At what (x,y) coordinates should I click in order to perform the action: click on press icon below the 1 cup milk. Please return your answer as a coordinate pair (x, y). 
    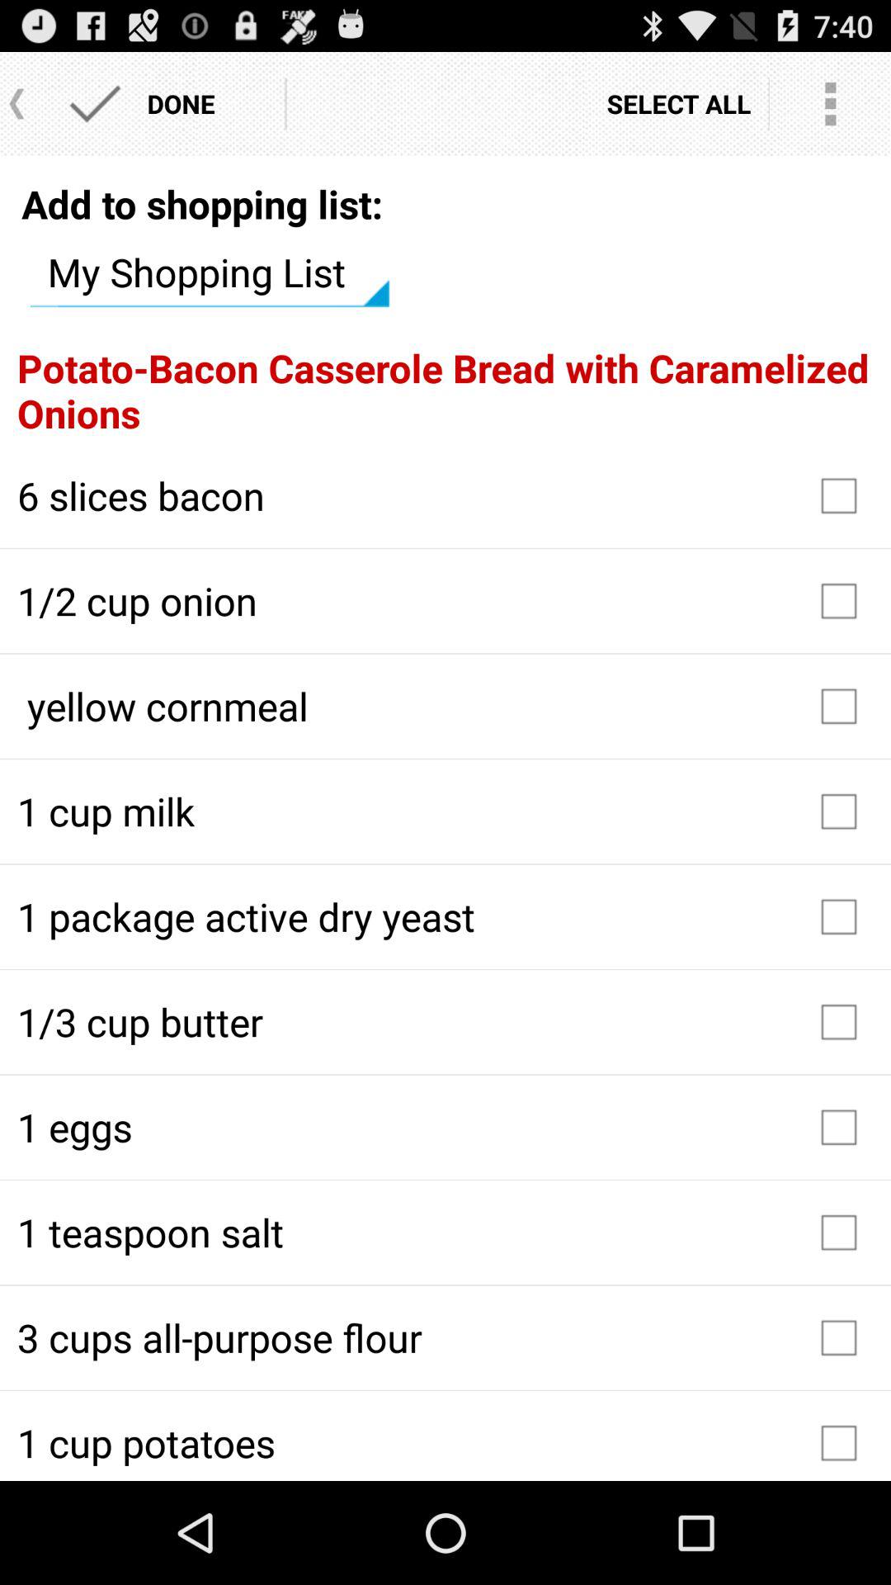
    Looking at the image, I should click on (445, 916).